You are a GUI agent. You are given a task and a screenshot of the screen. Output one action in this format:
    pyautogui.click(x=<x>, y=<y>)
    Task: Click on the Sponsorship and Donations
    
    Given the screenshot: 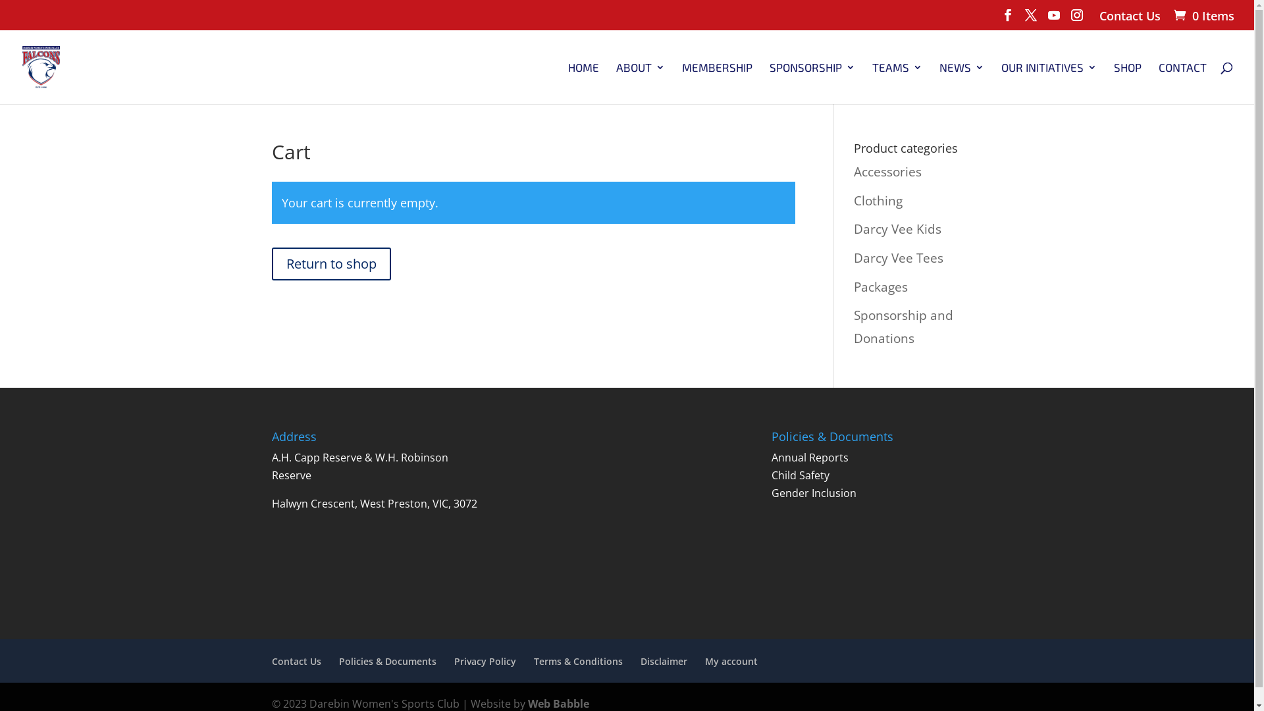 What is the action you would take?
    pyautogui.click(x=903, y=327)
    